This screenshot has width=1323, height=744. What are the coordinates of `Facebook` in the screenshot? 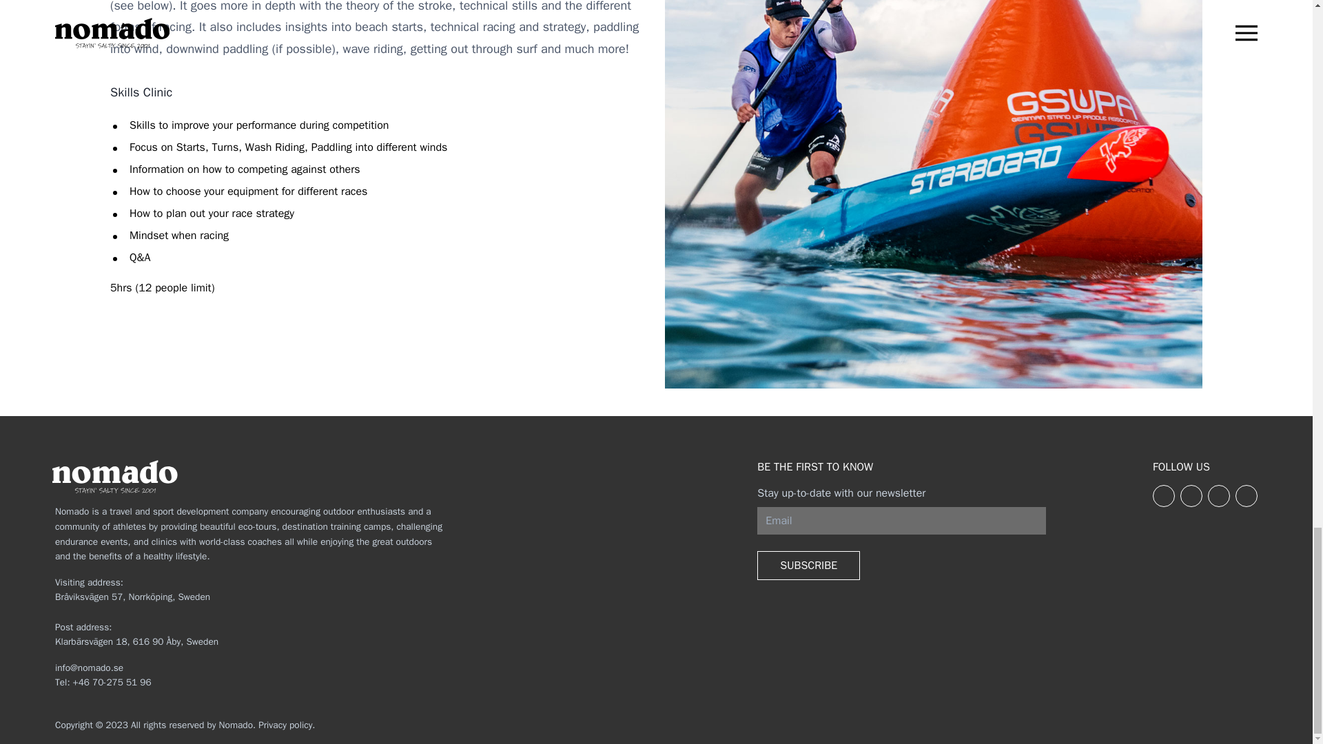 It's located at (1163, 496).